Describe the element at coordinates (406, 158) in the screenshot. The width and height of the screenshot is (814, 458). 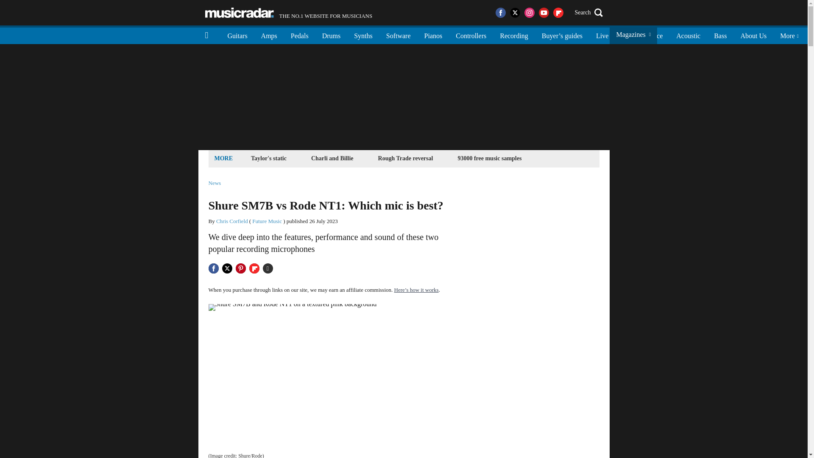
I see `Rough Trade reversal` at that location.